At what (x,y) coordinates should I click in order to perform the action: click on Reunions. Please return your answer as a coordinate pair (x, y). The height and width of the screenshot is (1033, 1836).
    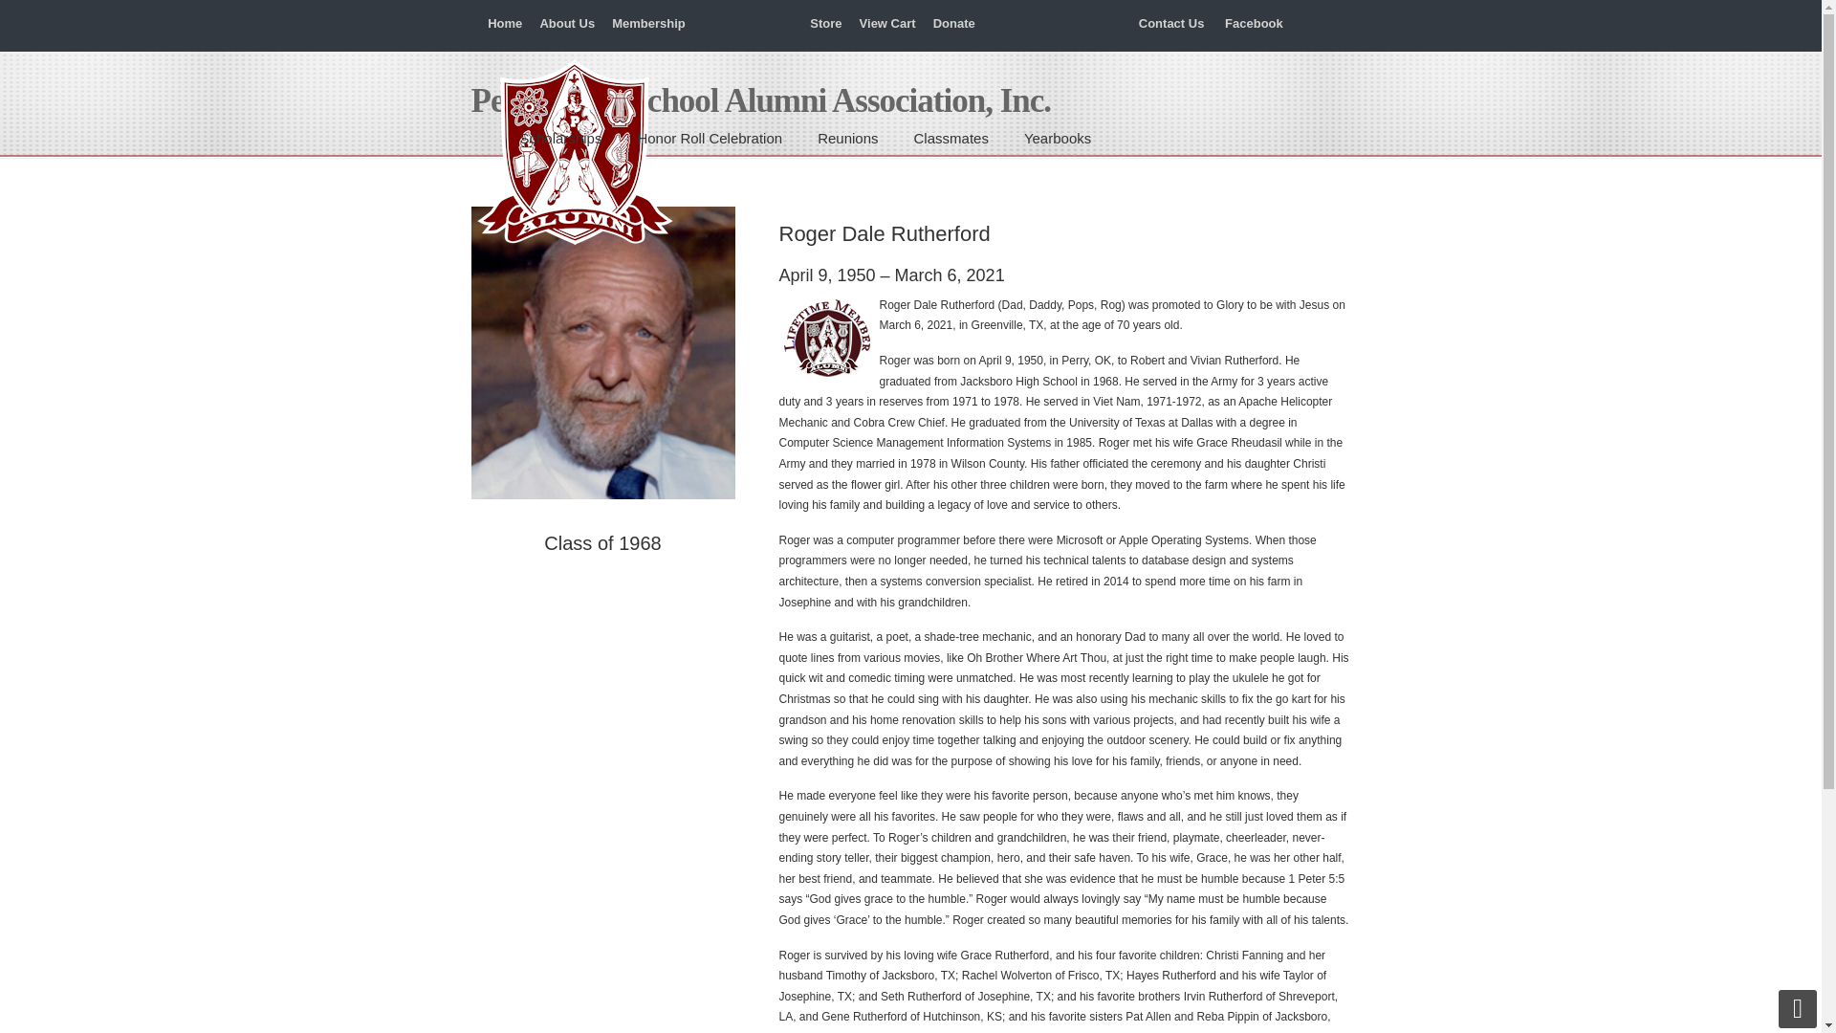
    Looking at the image, I should click on (847, 139).